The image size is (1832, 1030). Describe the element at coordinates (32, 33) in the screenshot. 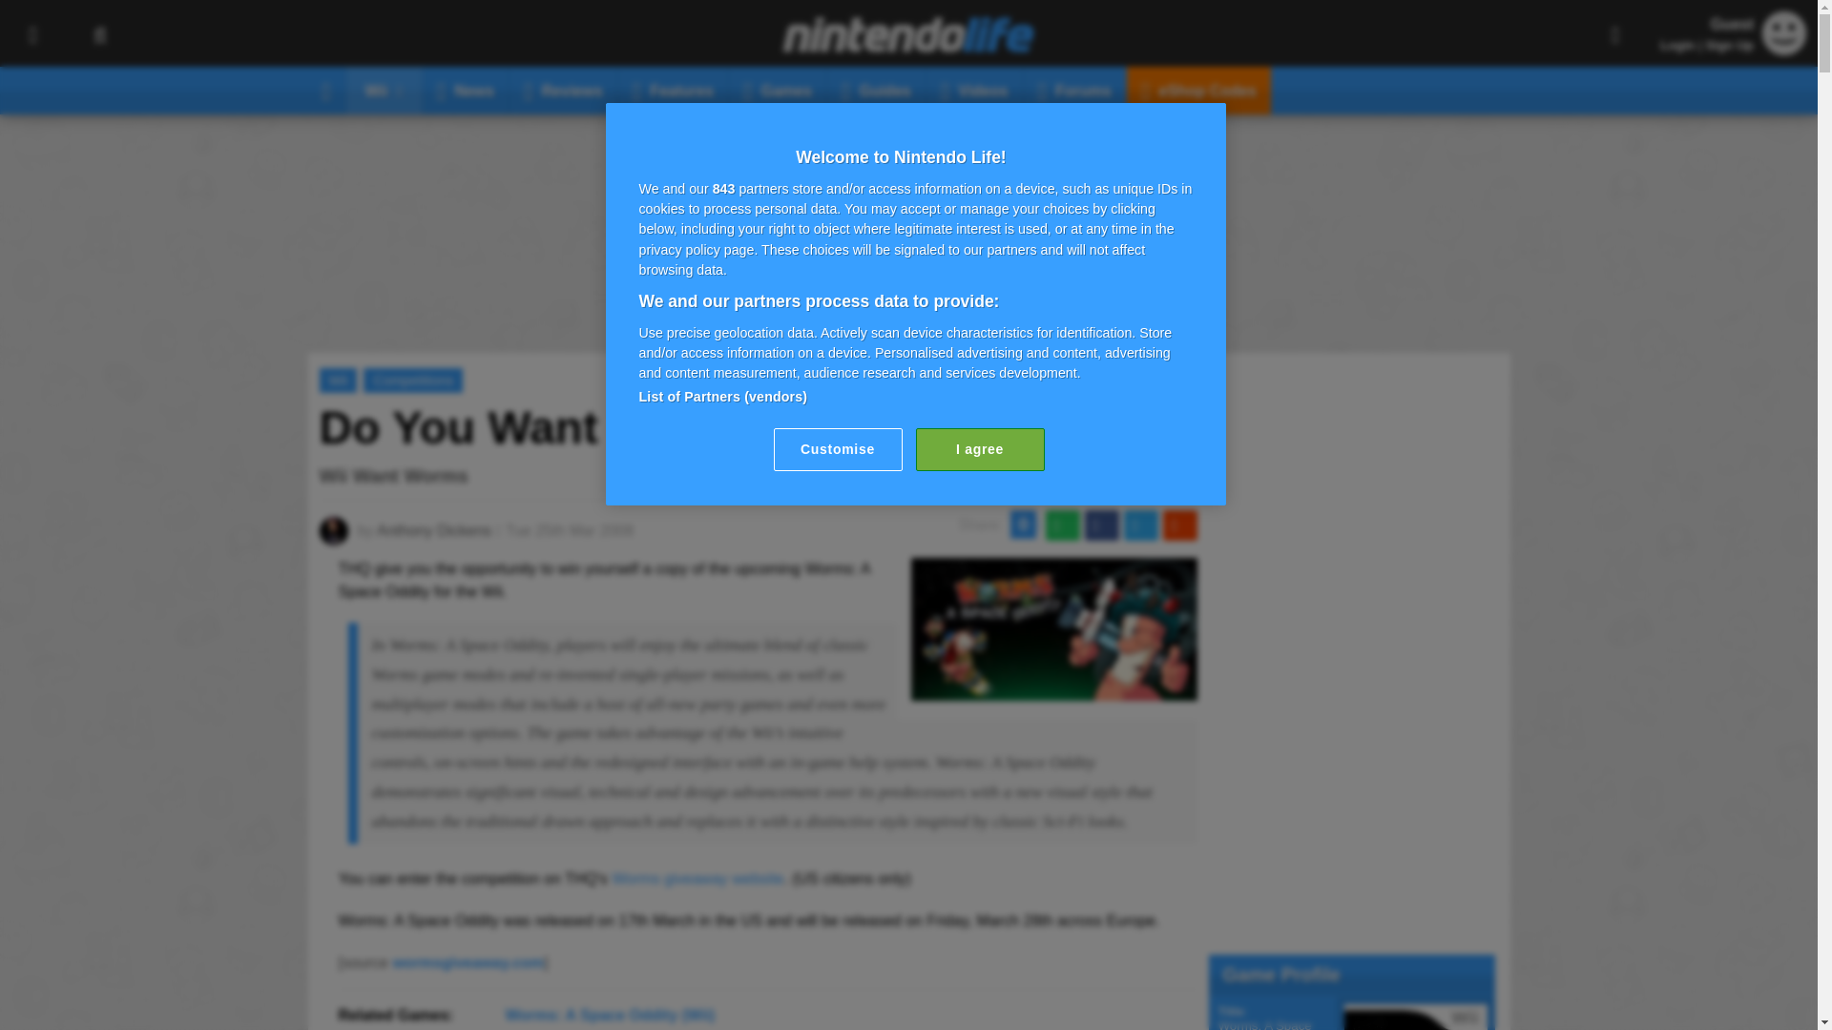

I see `Topics` at that location.